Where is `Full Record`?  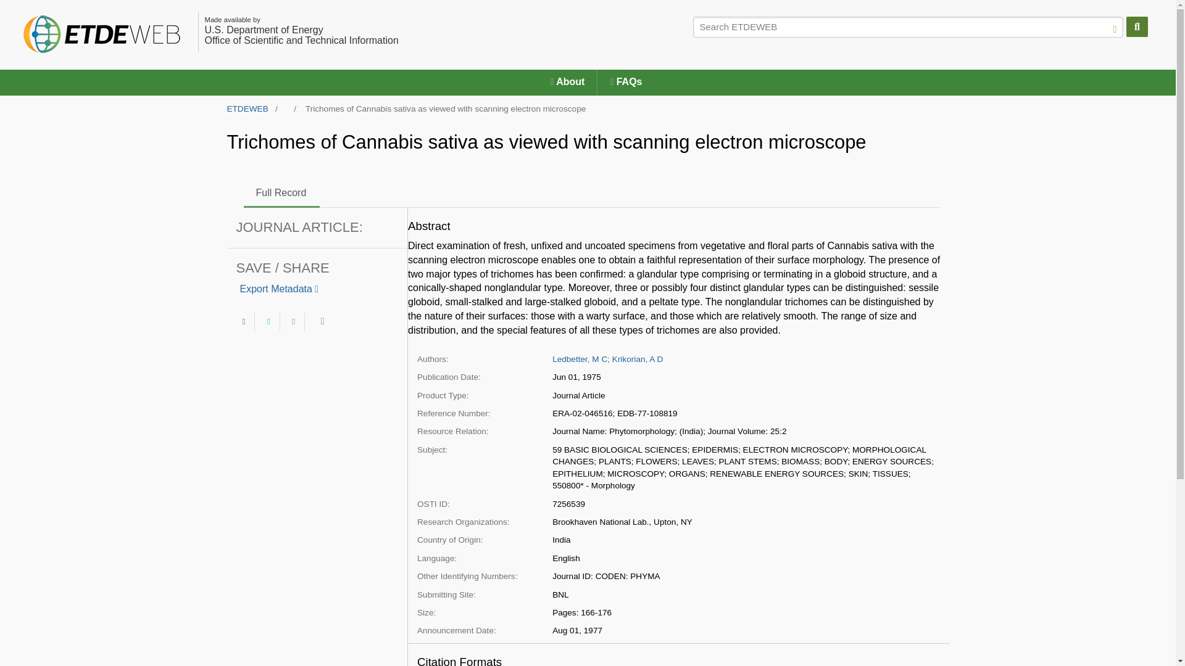
Full Record is located at coordinates (281, 192).